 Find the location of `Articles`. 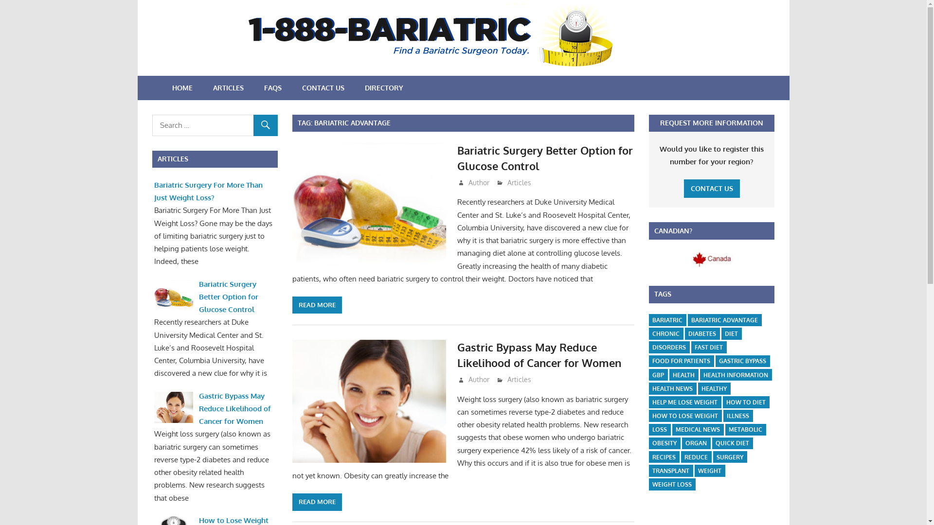

Articles is located at coordinates (520, 379).